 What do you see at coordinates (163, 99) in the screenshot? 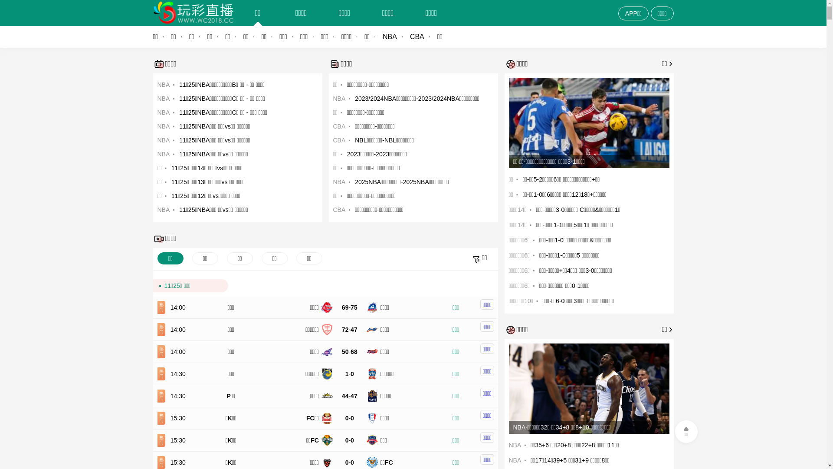
I see `NBA` at bounding box center [163, 99].